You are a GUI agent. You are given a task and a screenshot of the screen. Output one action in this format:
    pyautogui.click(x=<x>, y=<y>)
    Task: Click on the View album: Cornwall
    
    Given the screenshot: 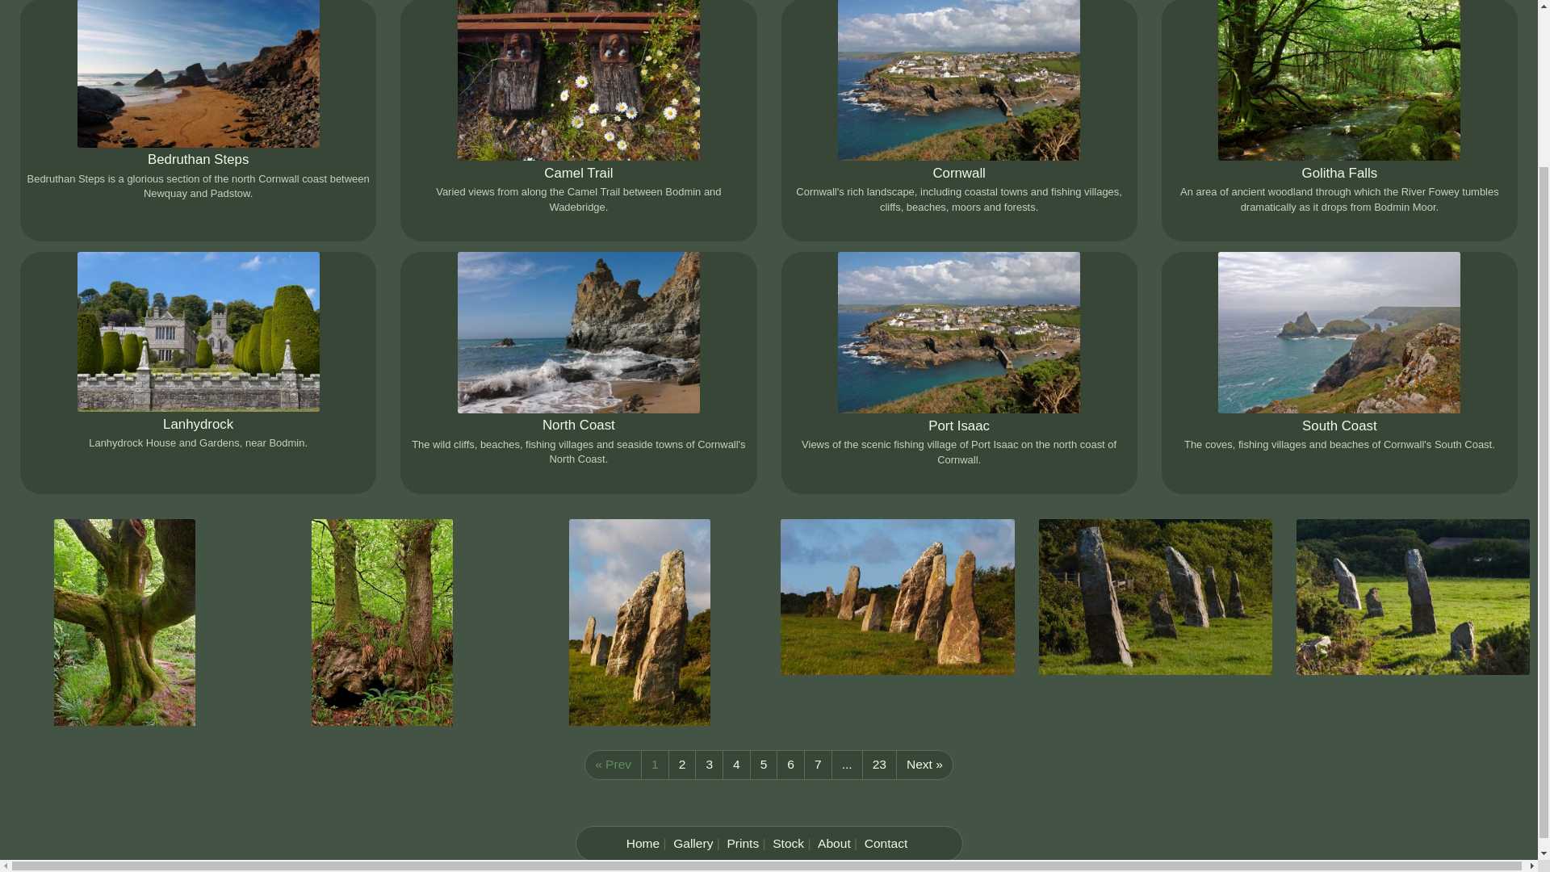 What is the action you would take?
    pyautogui.click(x=958, y=173)
    